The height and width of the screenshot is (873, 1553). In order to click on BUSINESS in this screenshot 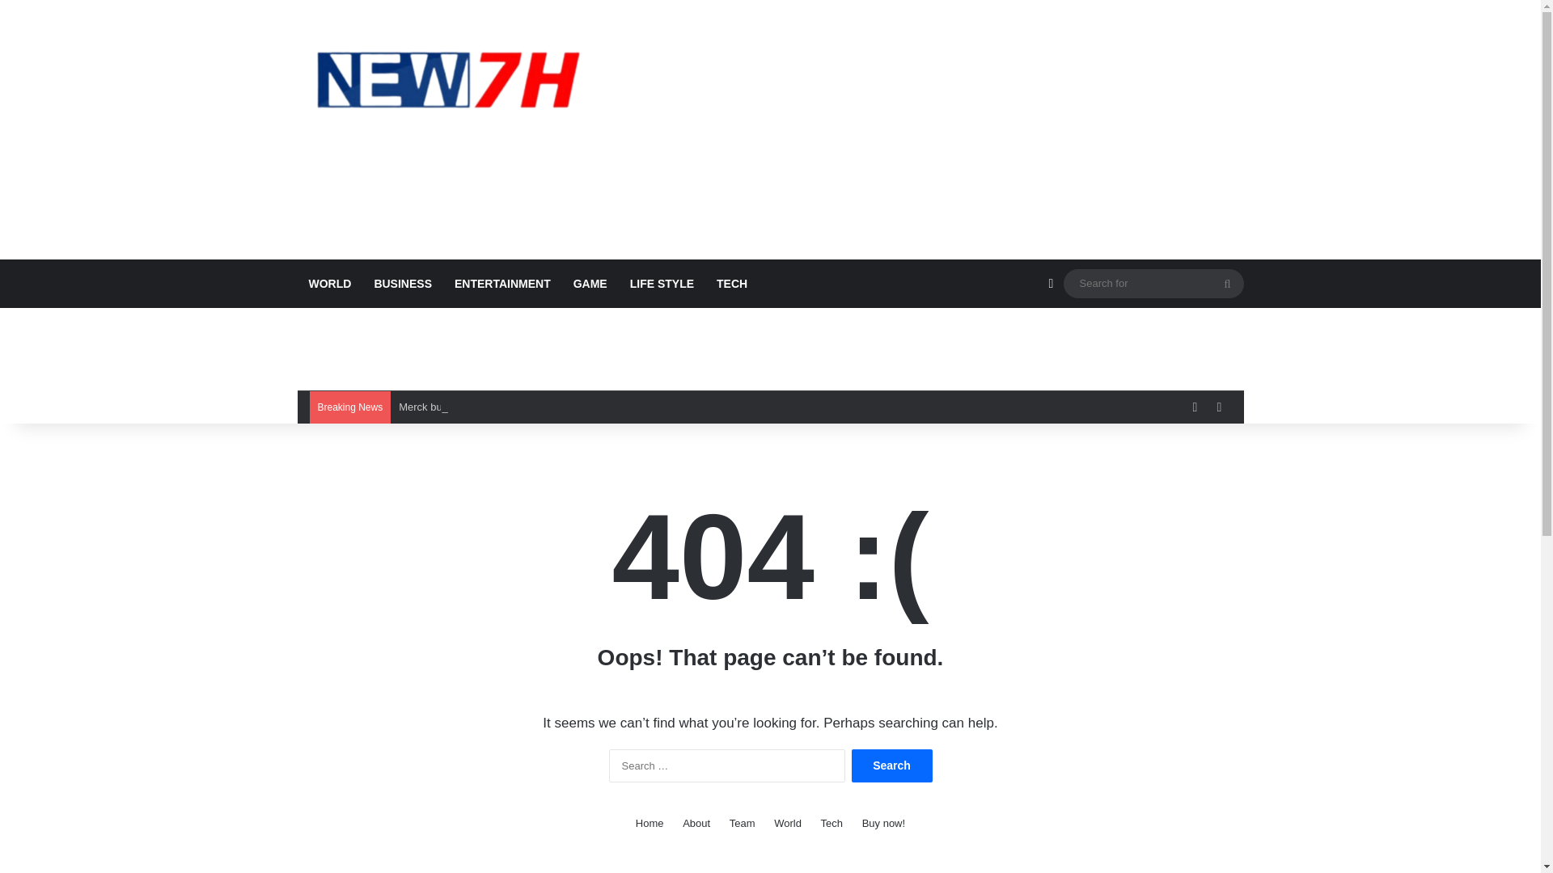, I will do `click(402, 283)`.